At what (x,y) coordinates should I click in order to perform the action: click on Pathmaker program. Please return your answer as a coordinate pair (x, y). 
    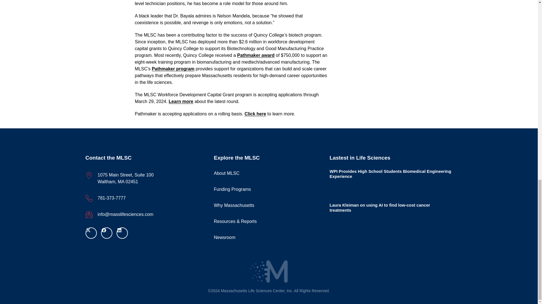
    Looking at the image, I should click on (173, 69).